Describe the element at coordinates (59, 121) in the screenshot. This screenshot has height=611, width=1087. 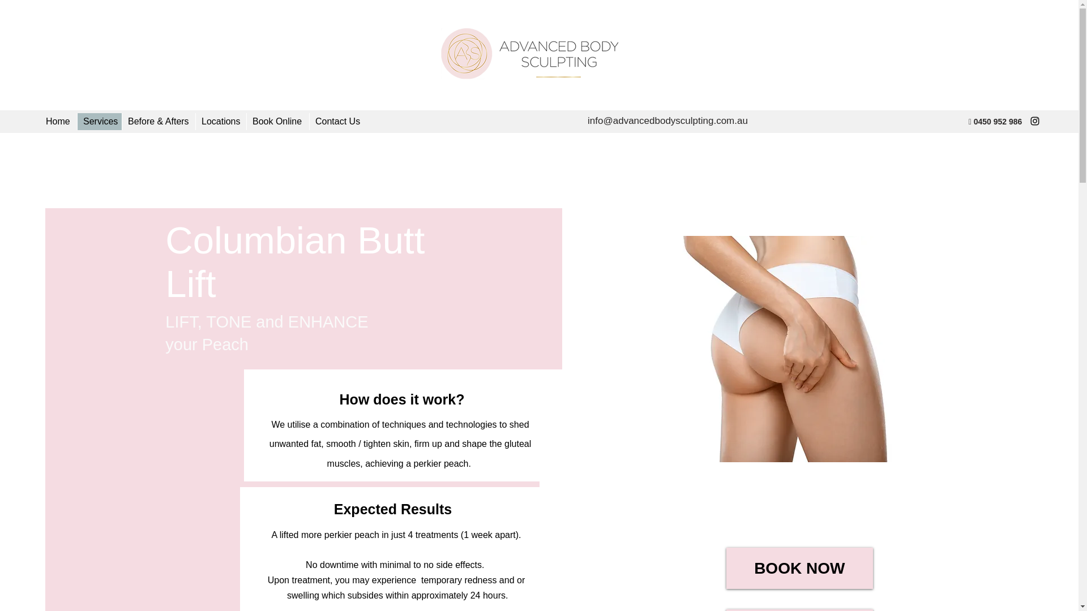
I see `Home` at that location.